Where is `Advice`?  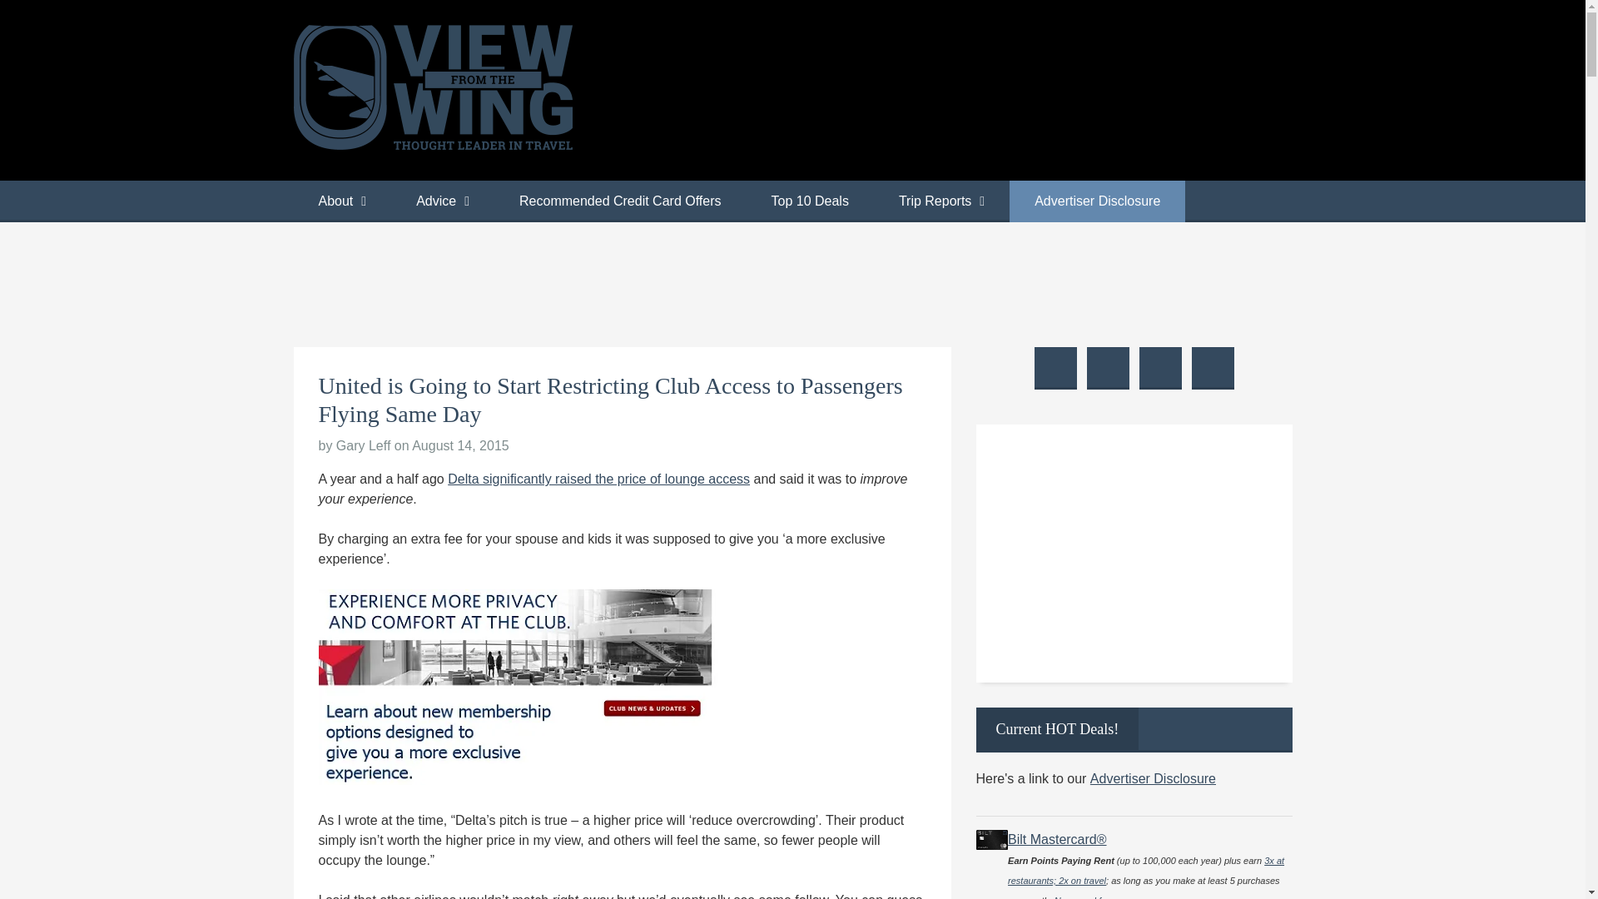
Advice is located at coordinates (443, 201).